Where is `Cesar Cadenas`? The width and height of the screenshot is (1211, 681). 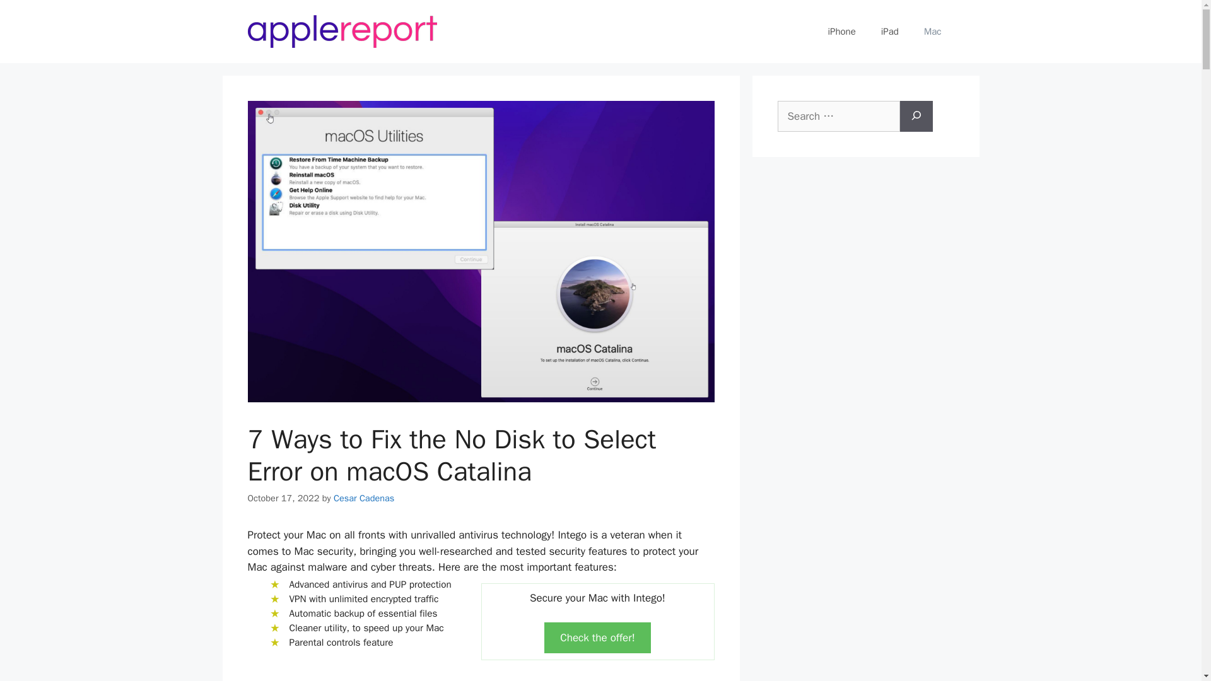 Cesar Cadenas is located at coordinates (364, 498).